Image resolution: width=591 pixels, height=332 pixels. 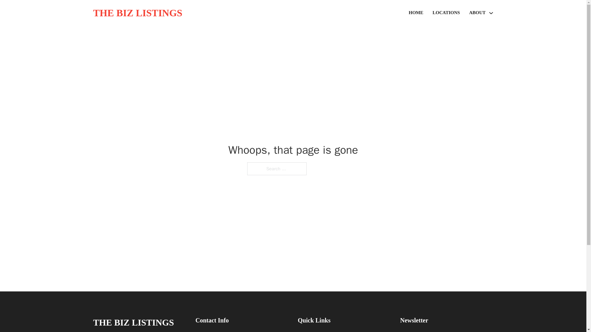 What do you see at coordinates (133, 322) in the screenshot?
I see `THE BIZ LISTINGS` at bounding box center [133, 322].